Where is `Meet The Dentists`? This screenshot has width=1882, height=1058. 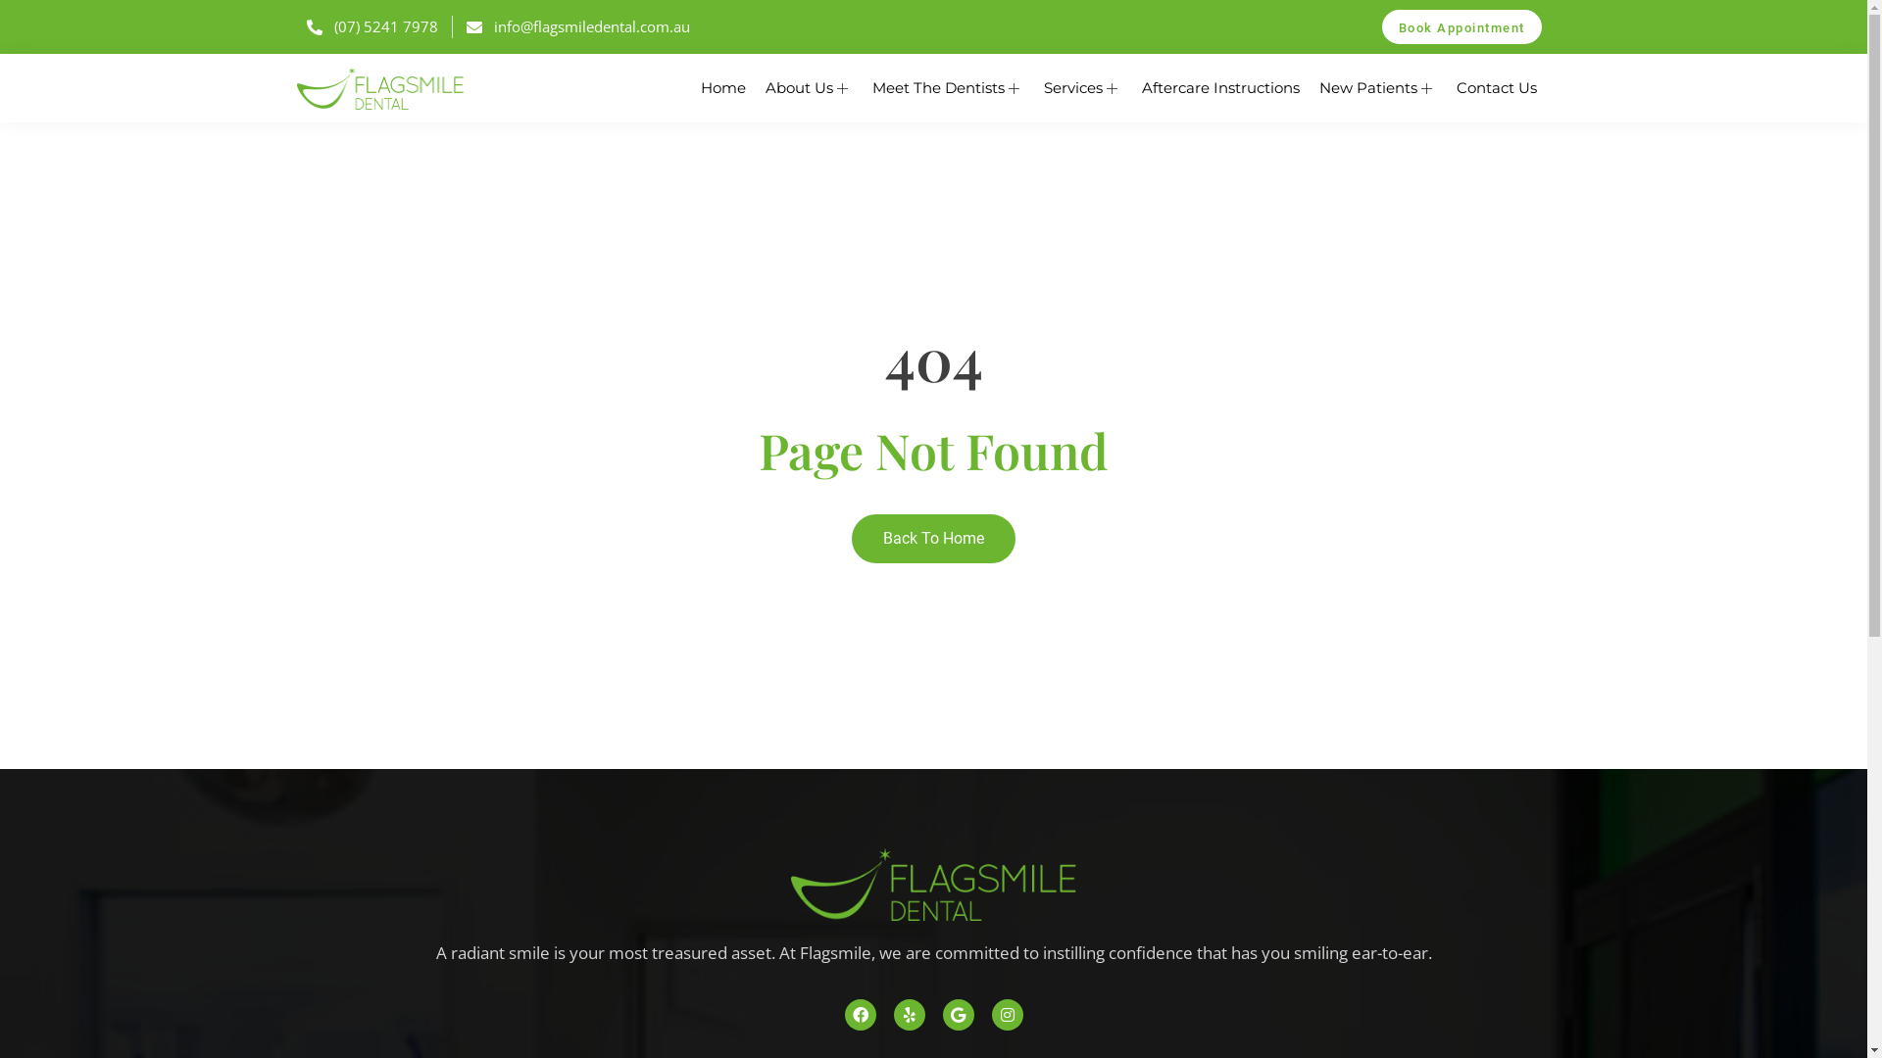 Meet The Dentists is located at coordinates (949, 88).